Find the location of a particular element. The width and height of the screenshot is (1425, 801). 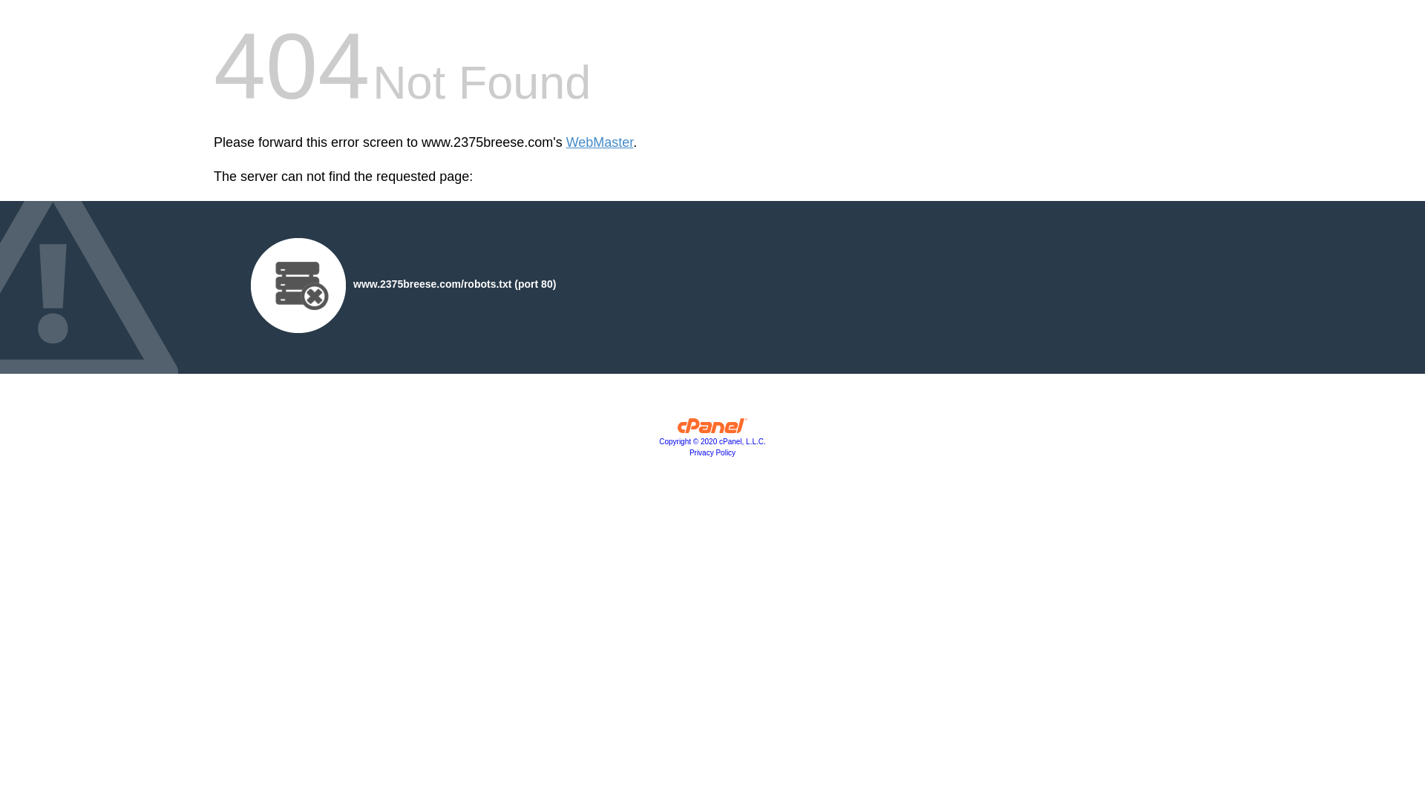

Privacy Policy is located at coordinates (712, 452).